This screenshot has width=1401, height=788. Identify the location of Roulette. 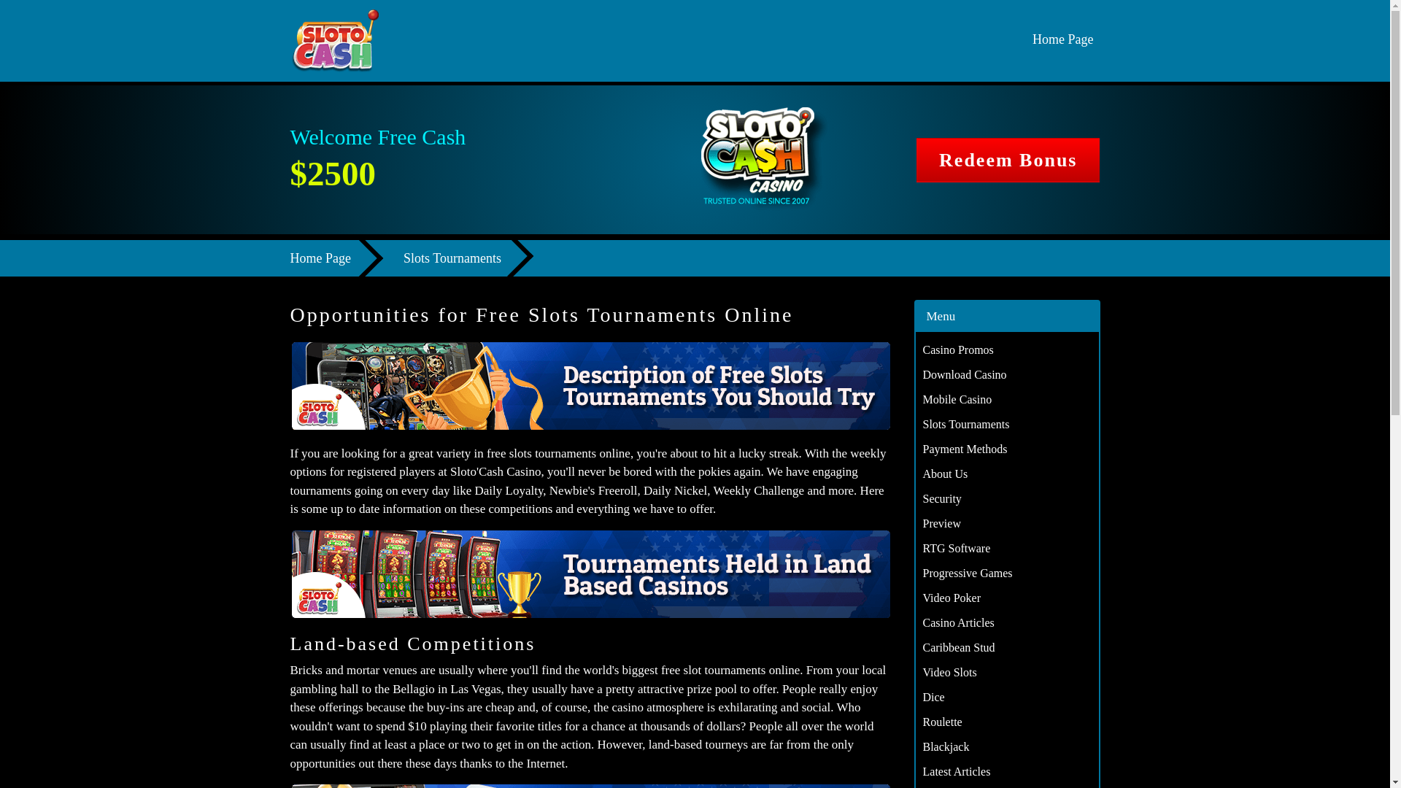
(941, 721).